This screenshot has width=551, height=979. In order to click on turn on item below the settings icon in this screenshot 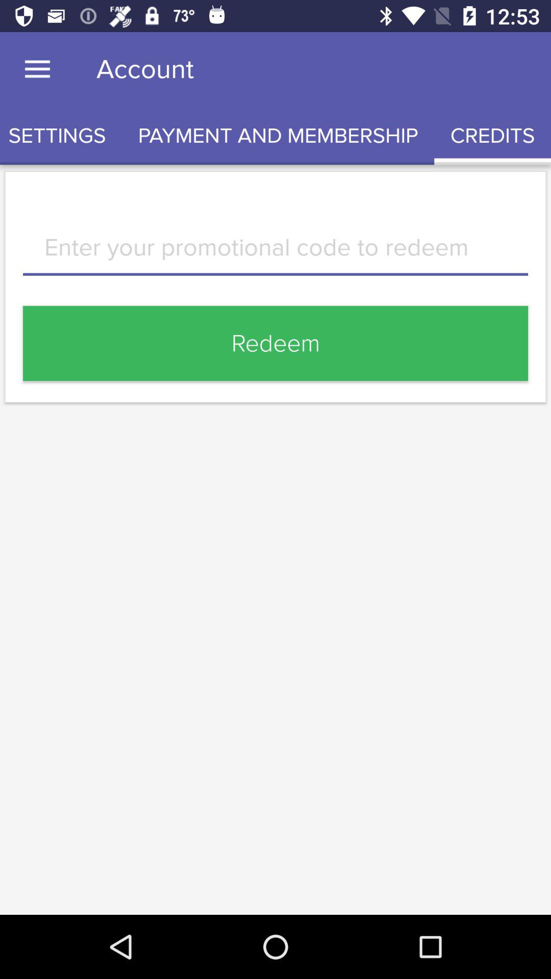, I will do `click(275, 255)`.